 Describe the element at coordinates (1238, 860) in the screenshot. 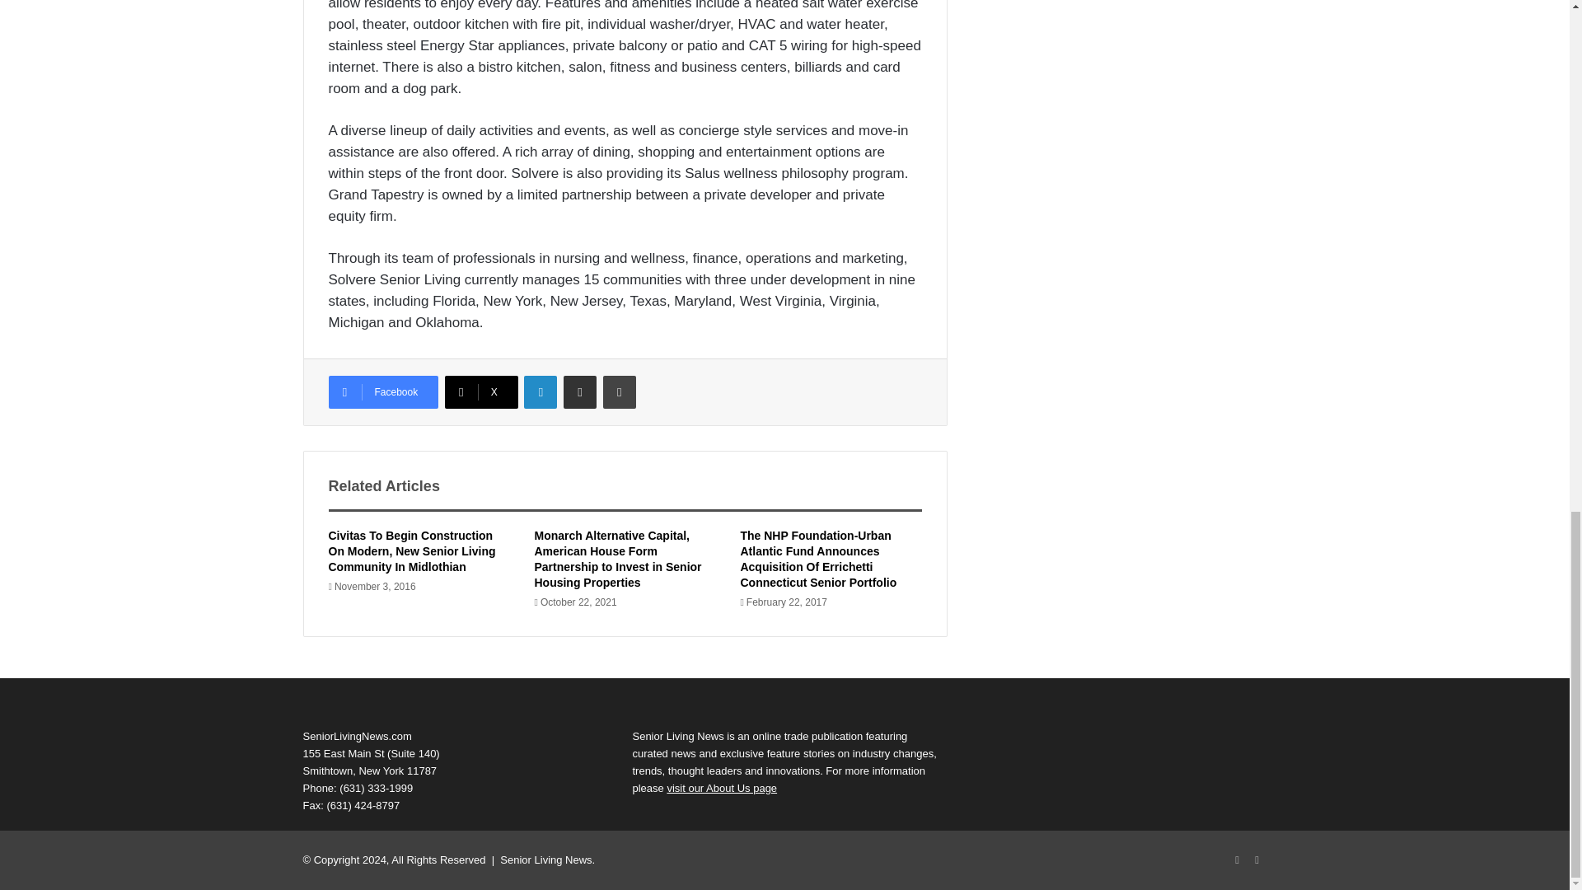

I see `Facebook` at that location.